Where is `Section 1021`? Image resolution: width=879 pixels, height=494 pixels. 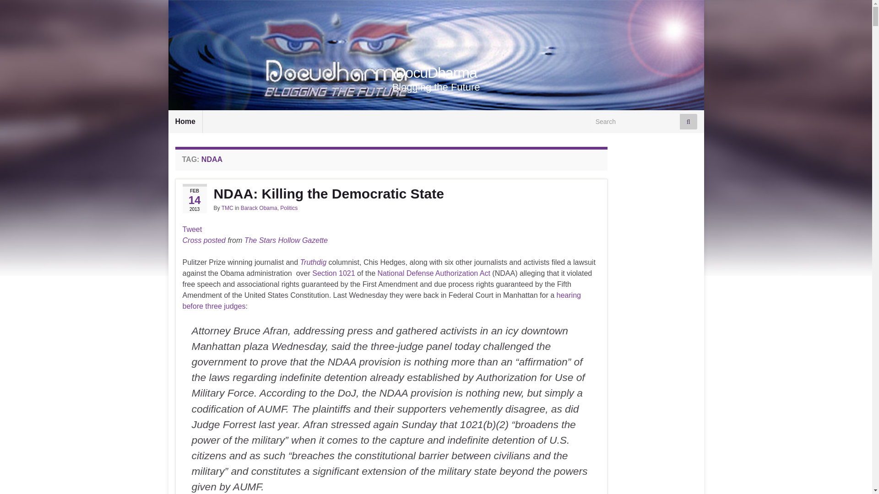
Section 1021 is located at coordinates (333, 273).